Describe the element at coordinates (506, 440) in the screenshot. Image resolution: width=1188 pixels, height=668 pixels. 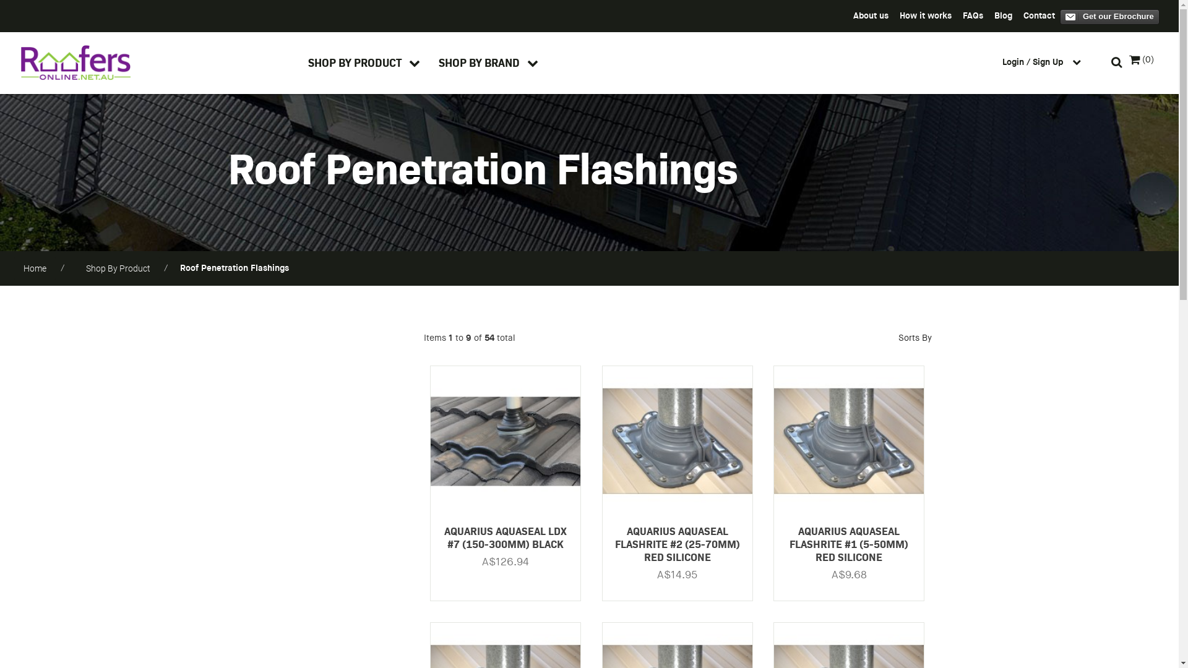
I see `Aquarius Aquaseal LDX #7 (150-300mm) Black` at that location.